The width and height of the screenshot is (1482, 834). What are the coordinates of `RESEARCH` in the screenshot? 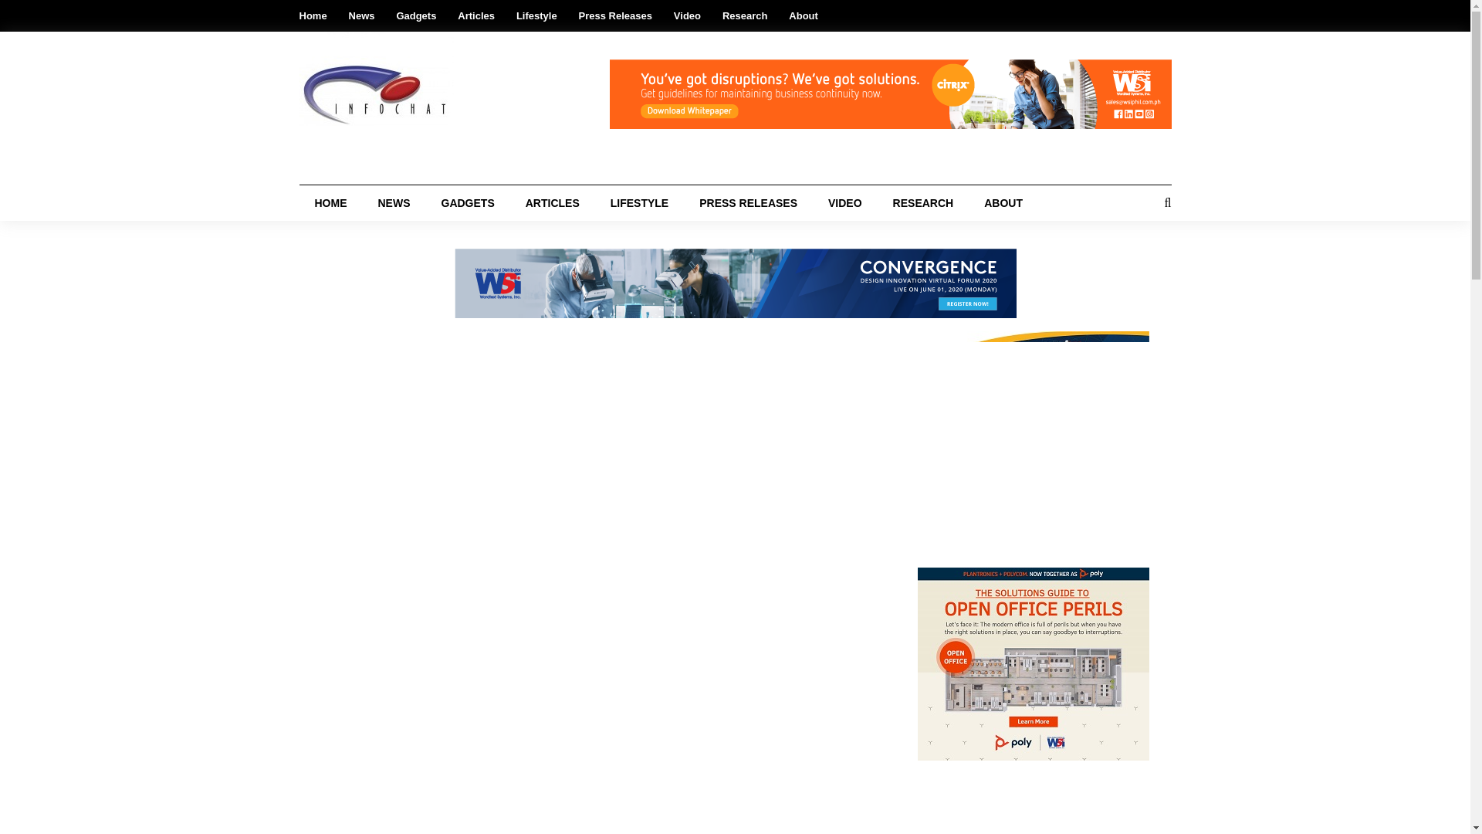 It's located at (923, 202).